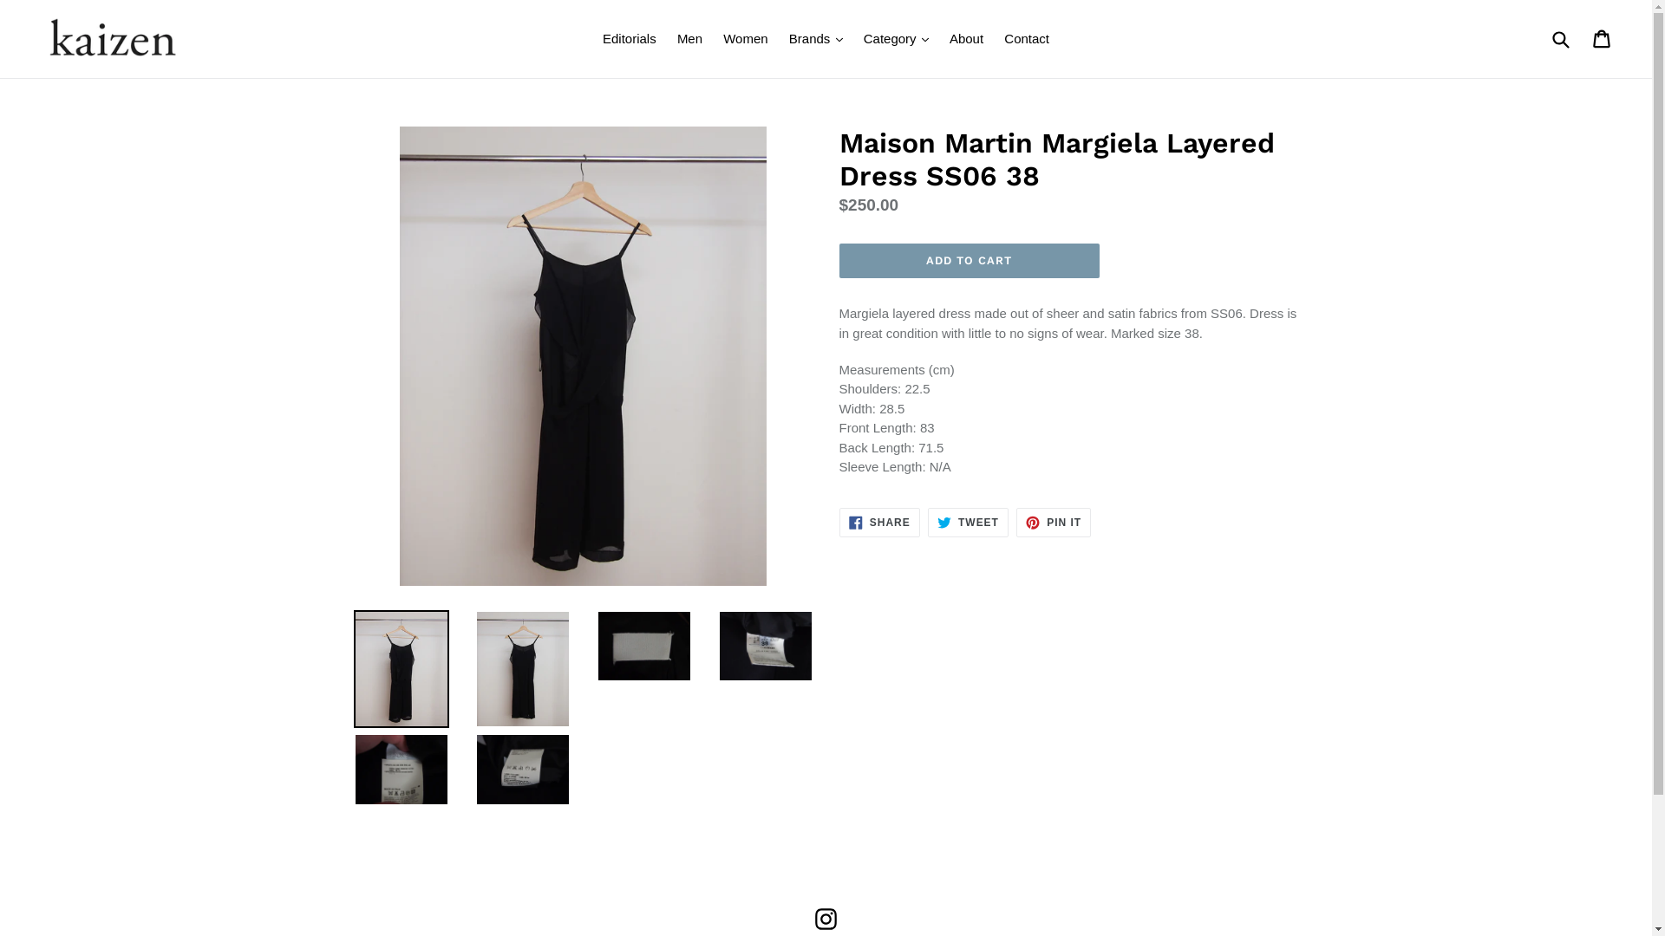  What do you see at coordinates (826, 919) in the screenshot?
I see `Instagram` at bounding box center [826, 919].